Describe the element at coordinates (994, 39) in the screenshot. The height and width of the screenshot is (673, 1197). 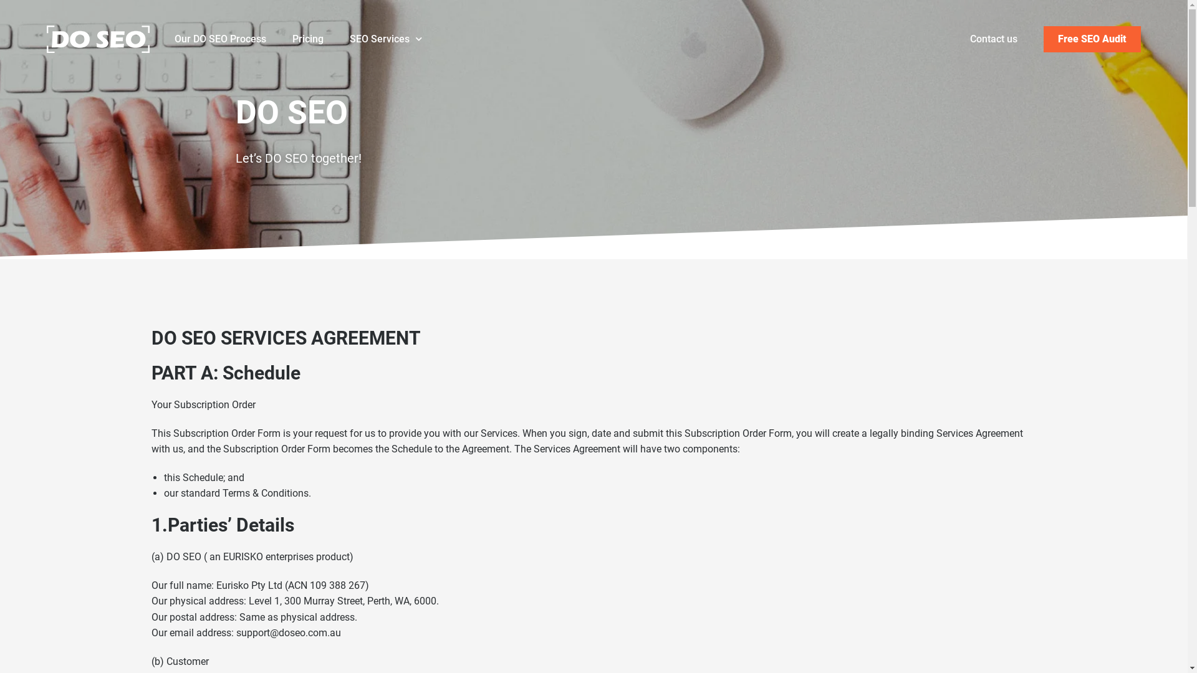
I see `Contact us` at that location.